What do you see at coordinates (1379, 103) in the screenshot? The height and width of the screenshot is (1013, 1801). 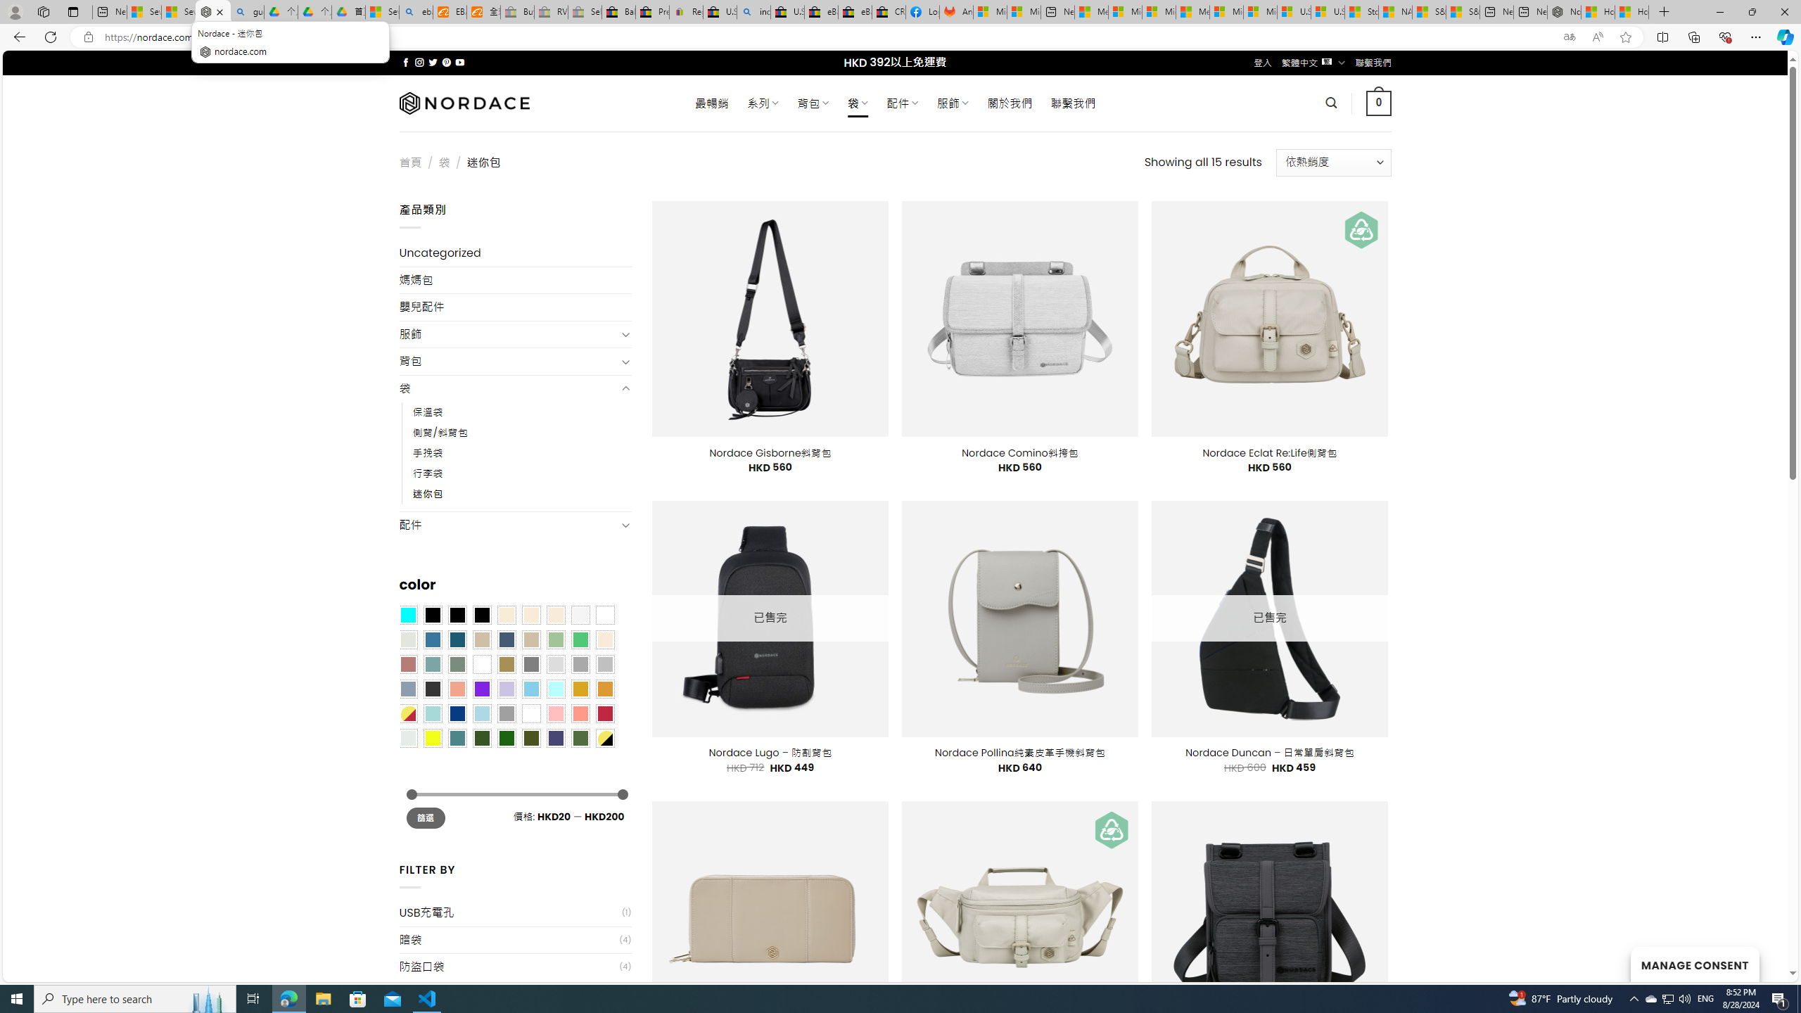 I see ` 0 ` at bounding box center [1379, 103].